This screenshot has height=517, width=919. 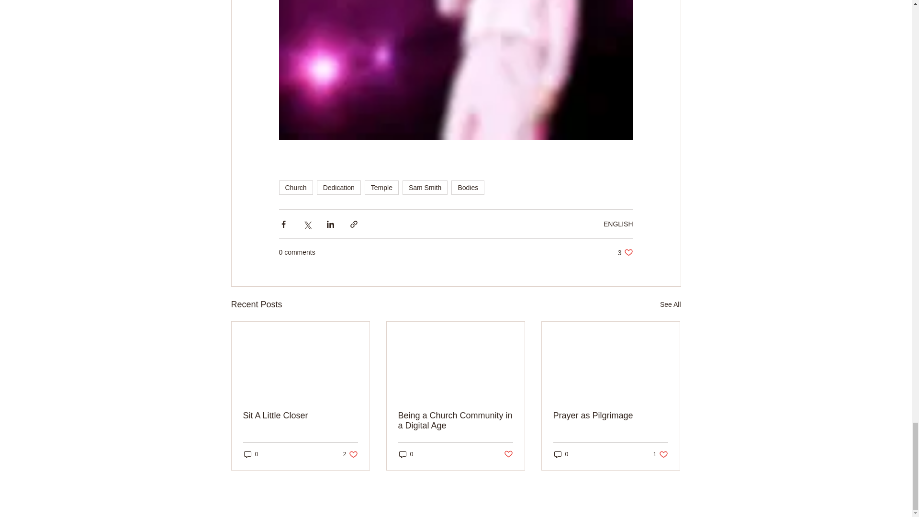 I want to click on 0, so click(x=561, y=454).